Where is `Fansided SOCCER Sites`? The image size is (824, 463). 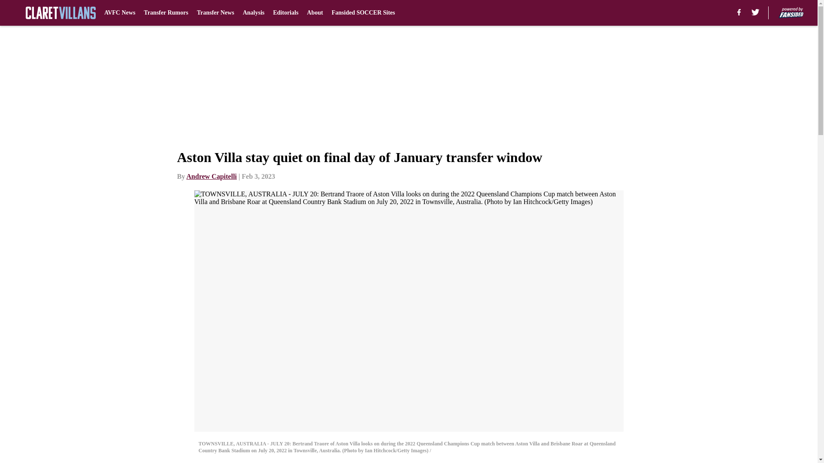 Fansided SOCCER Sites is located at coordinates (364, 13).